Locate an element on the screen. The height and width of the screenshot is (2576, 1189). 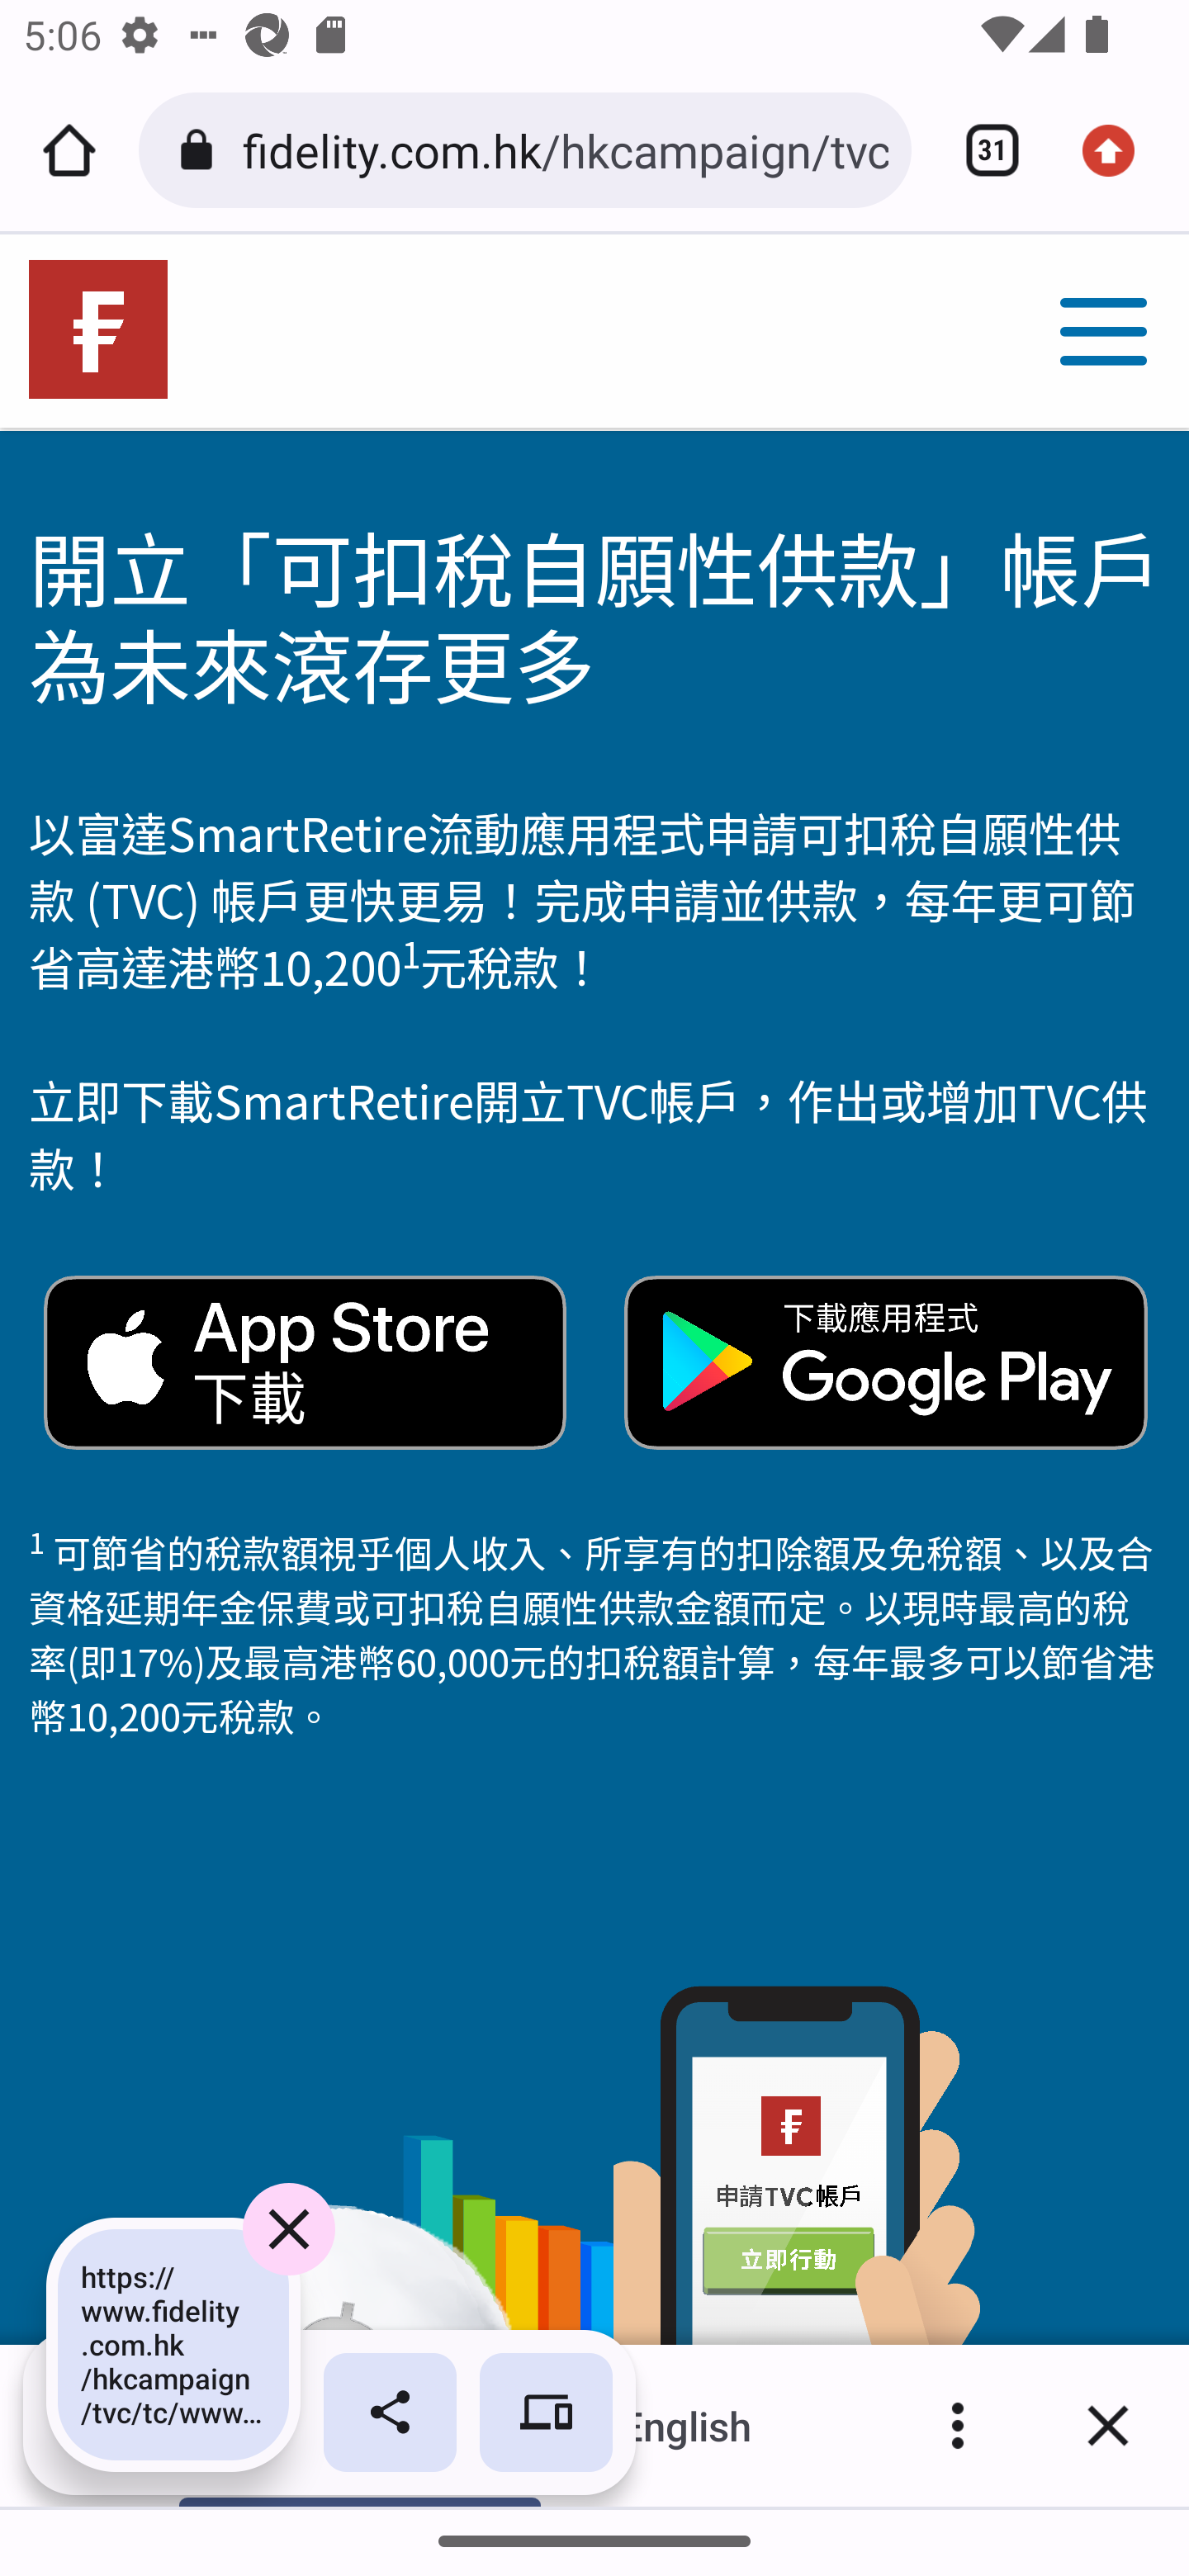
Update available. More options is located at coordinates (1120, 150).